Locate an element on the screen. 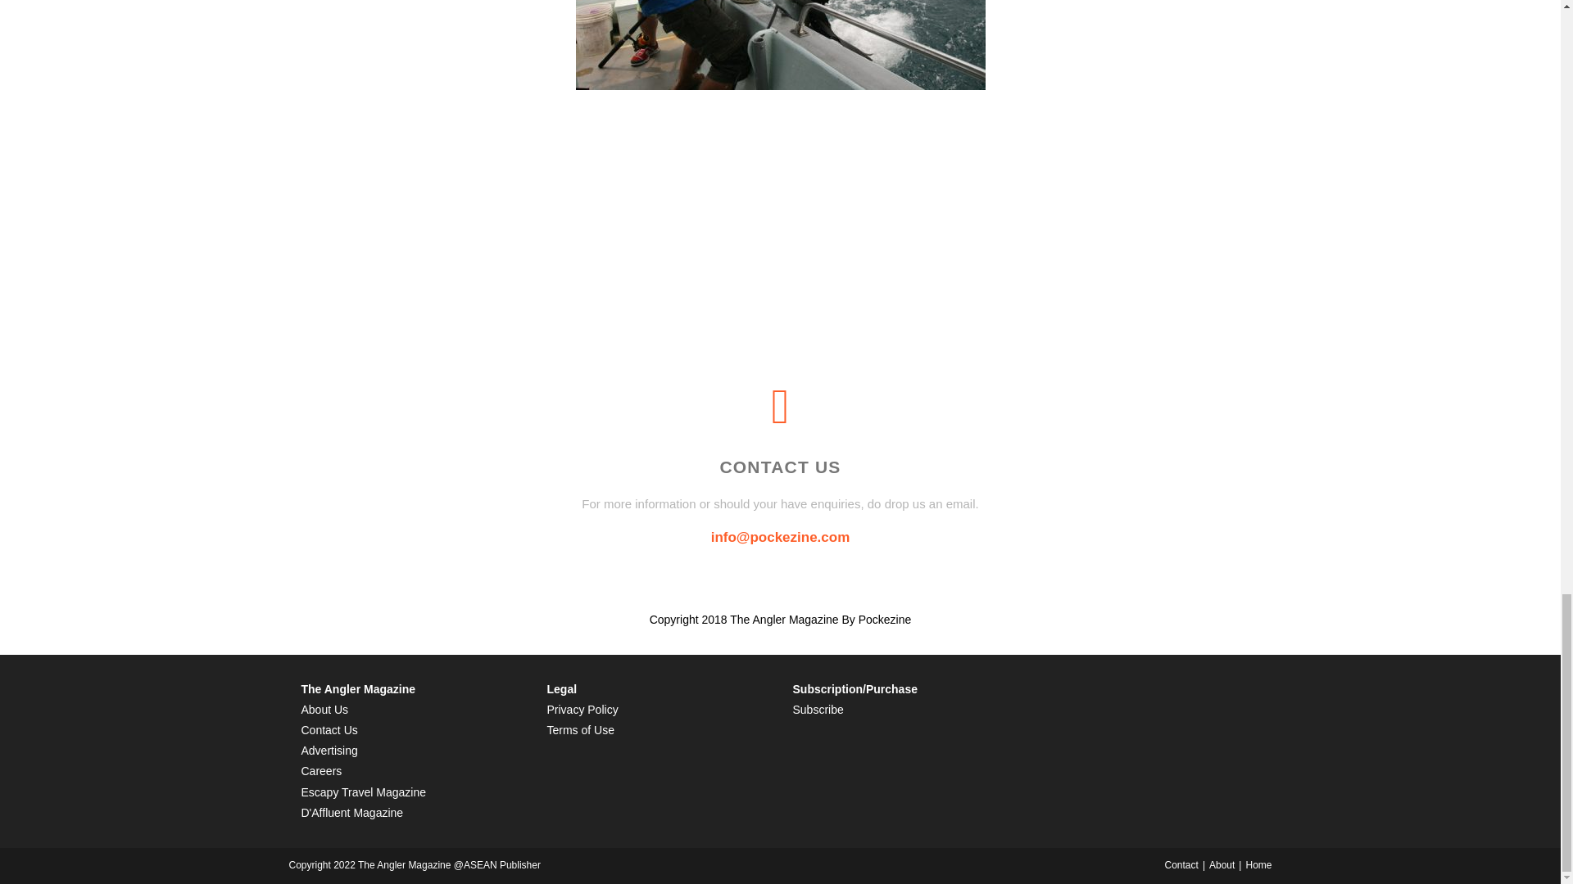 This screenshot has width=1573, height=884. More Articles is located at coordinates (780, 126).